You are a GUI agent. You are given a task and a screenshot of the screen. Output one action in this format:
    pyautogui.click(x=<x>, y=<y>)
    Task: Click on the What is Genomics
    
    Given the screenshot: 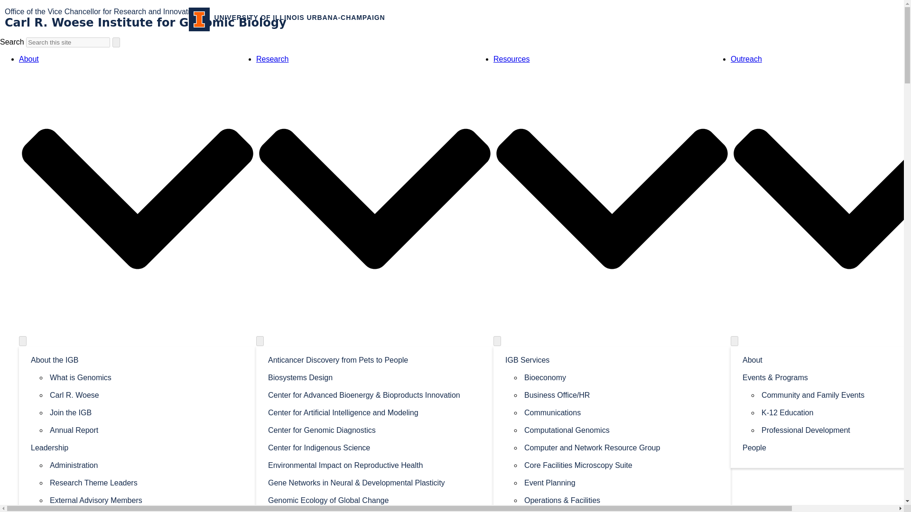 What is the action you would take?
    pyautogui.click(x=147, y=377)
    